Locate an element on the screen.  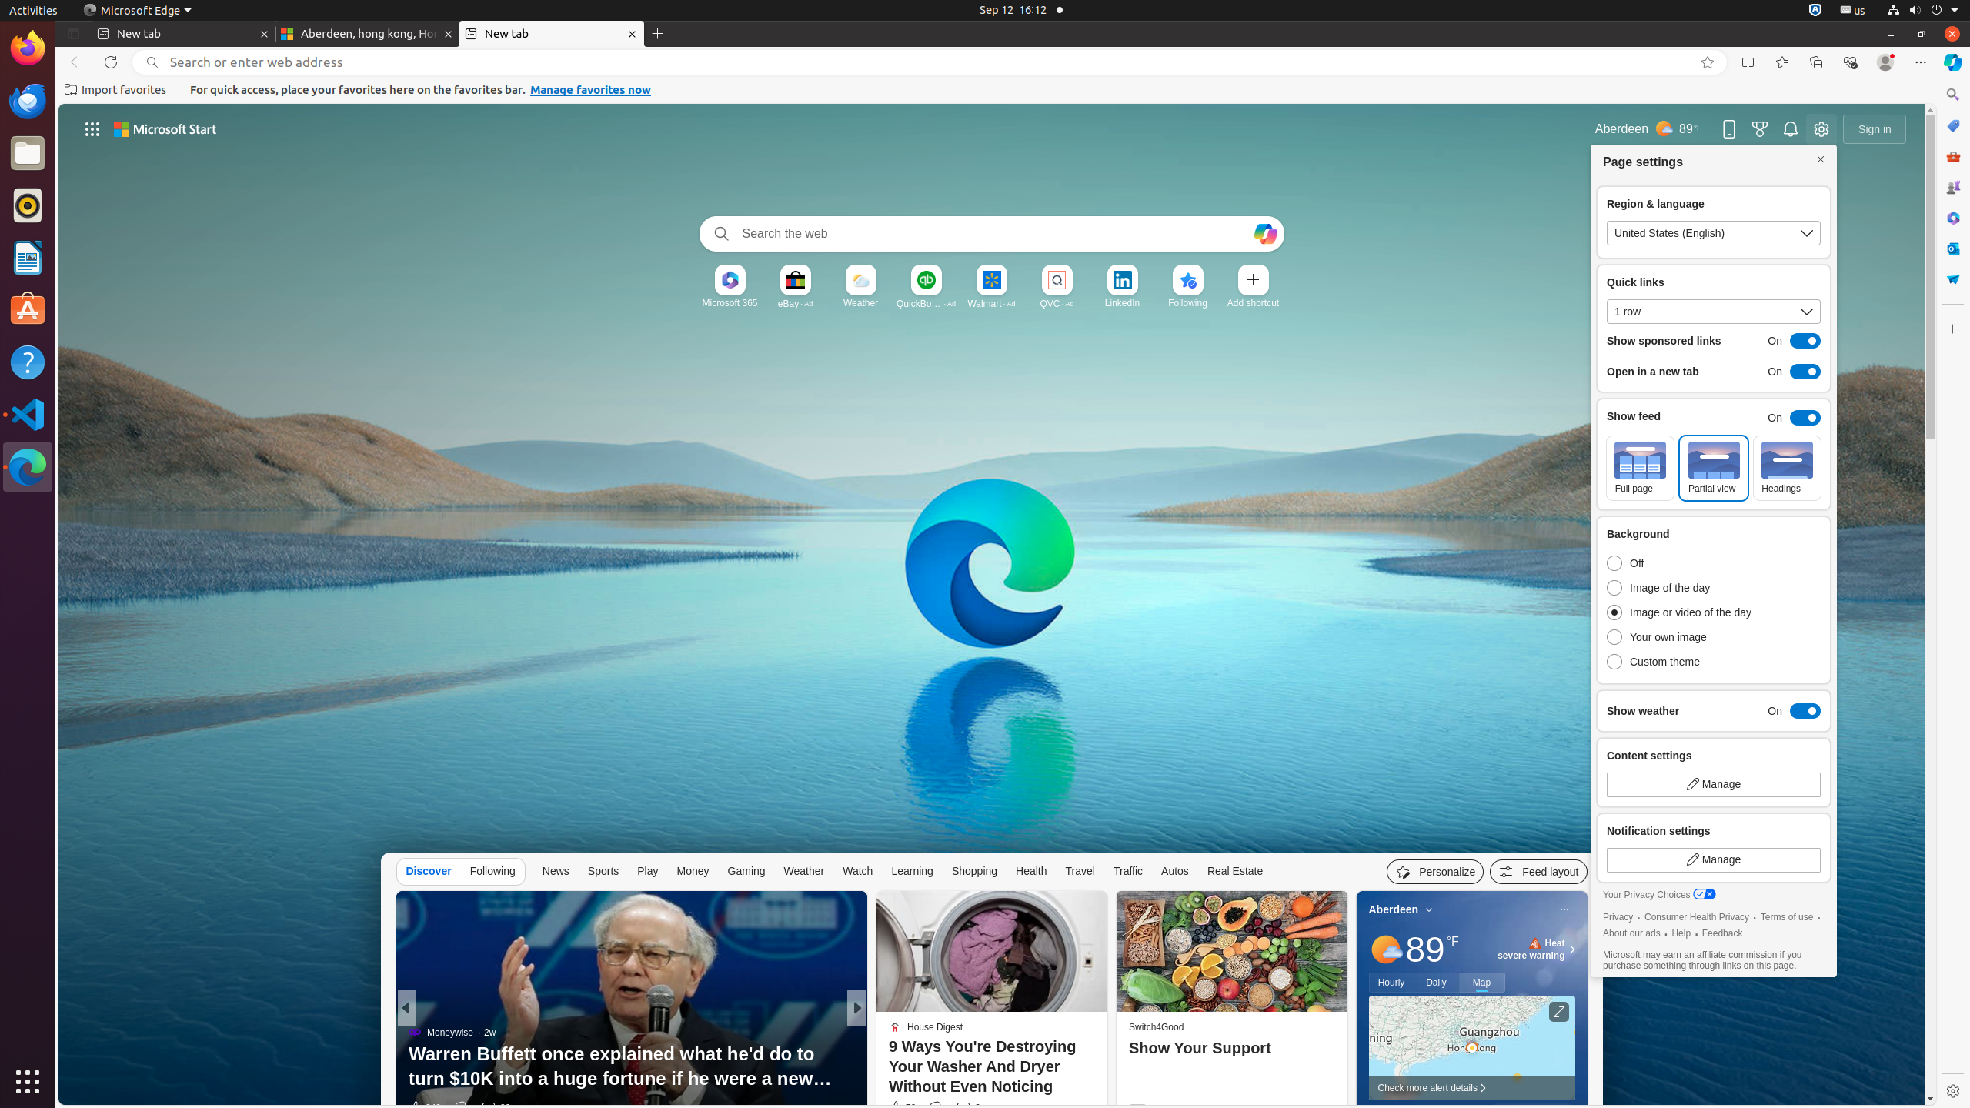
Ad Choice is located at coordinates (1330, 1110).